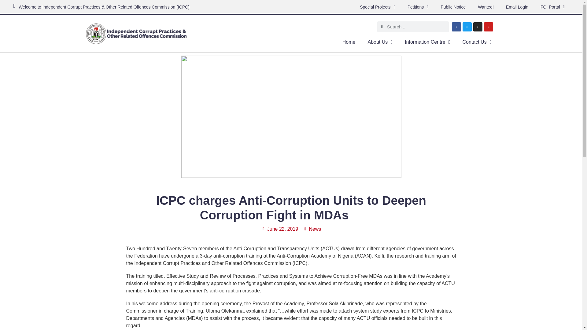 The height and width of the screenshot is (330, 587). What do you see at coordinates (552, 7) in the screenshot?
I see `FOI Portal` at bounding box center [552, 7].